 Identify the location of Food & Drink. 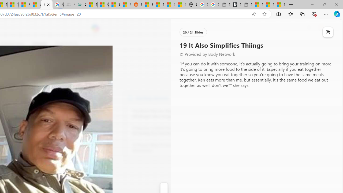
(67, 43).